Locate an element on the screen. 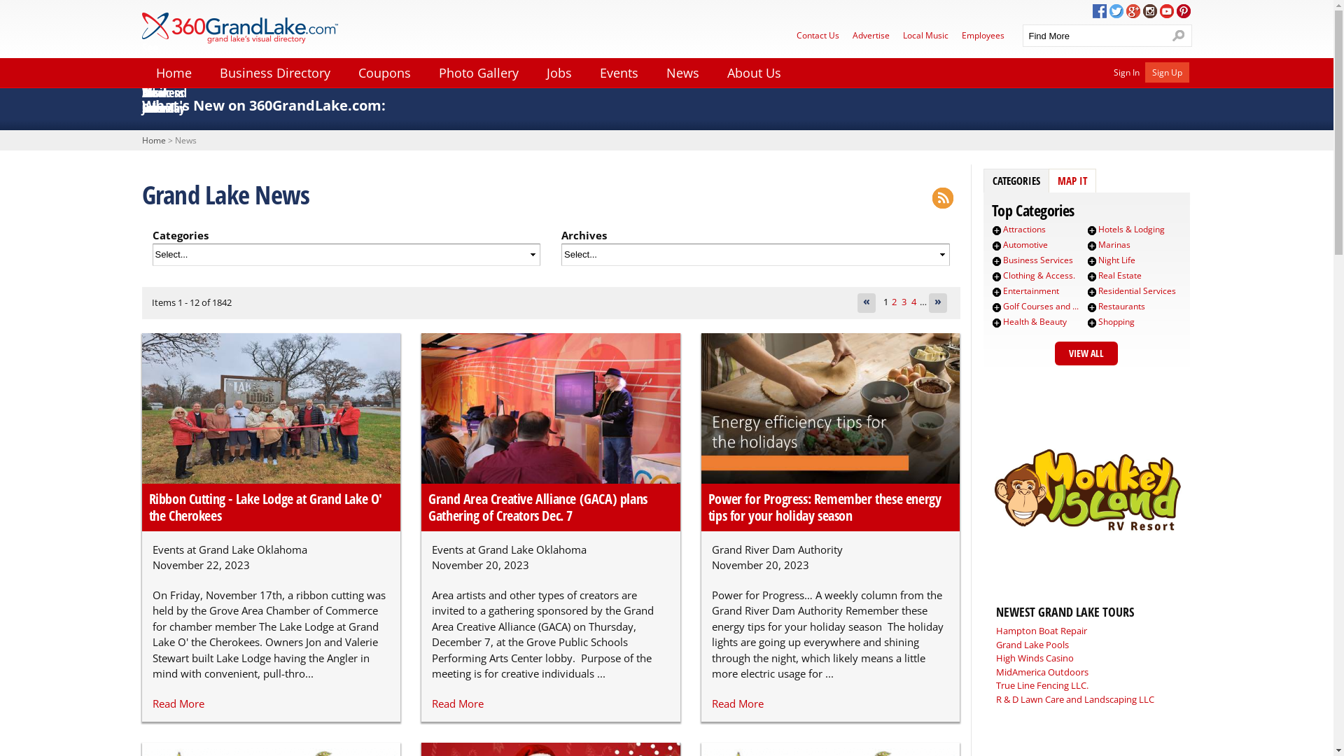 The height and width of the screenshot is (756, 1344). Hotels & Lodging is located at coordinates (1131, 230).